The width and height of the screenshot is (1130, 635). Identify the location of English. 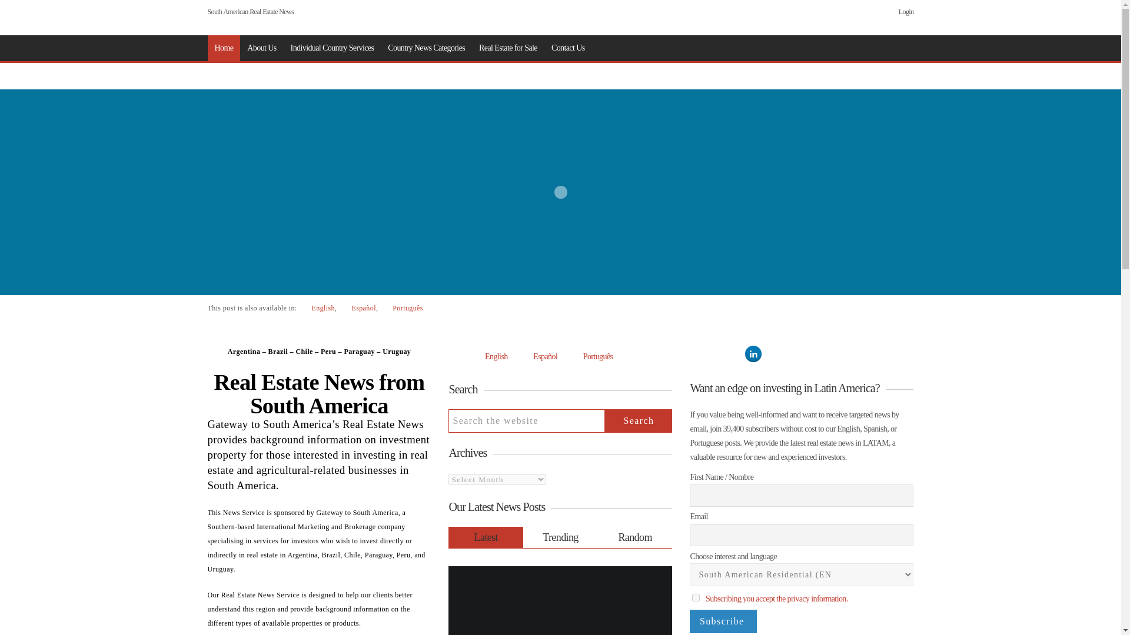
(317, 308).